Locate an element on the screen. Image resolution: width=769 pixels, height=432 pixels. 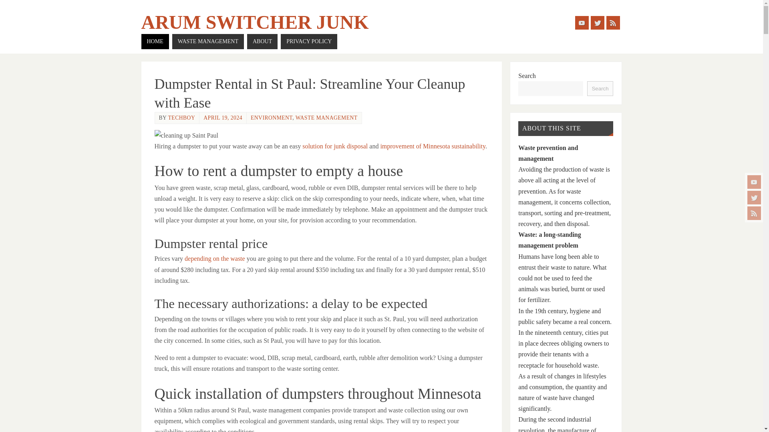
View all posts by techboy is located at coordinates (182, 118).